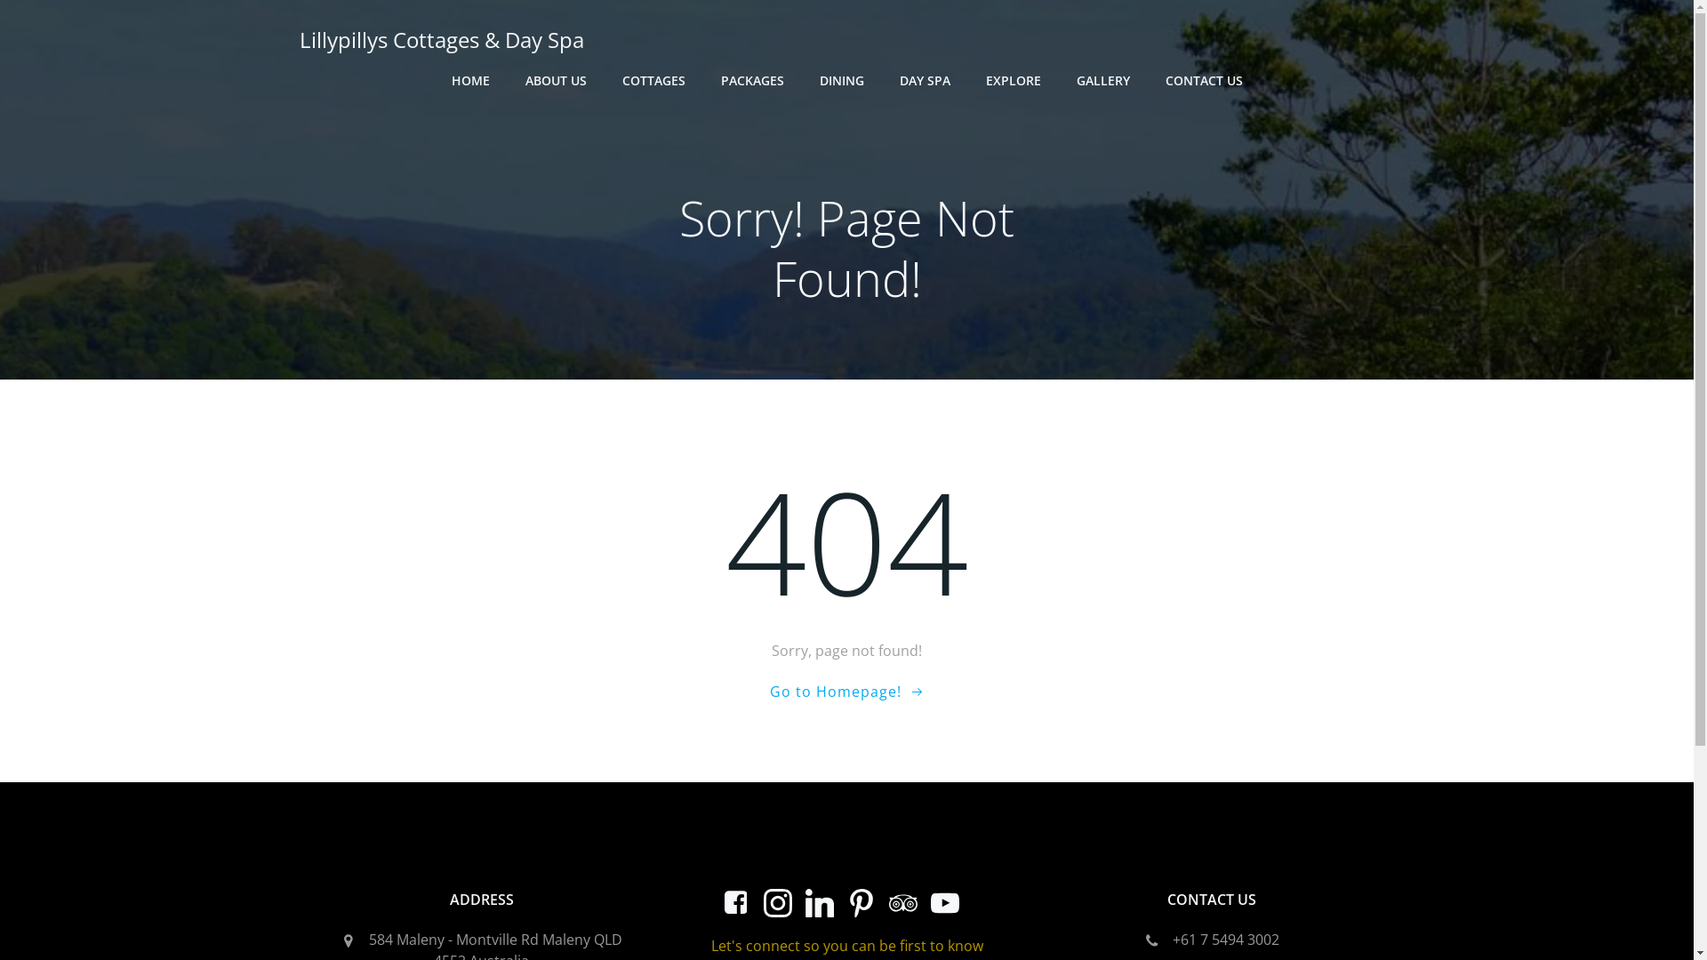 This screenshot has width=1707, height=960. What do you see at coordinates (555, 80) in the screenshot?
I see `ABOUT US` at bounding box center [555, 80].